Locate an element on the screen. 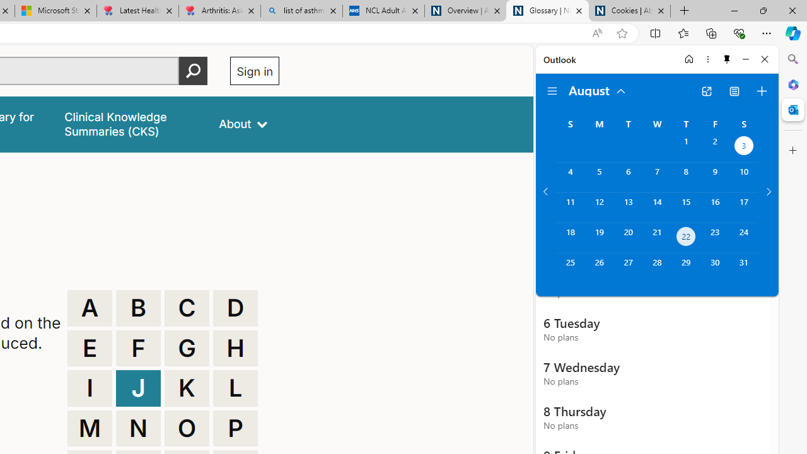  Monday, August 12, 2024.  is located at coordinates (599, 207).